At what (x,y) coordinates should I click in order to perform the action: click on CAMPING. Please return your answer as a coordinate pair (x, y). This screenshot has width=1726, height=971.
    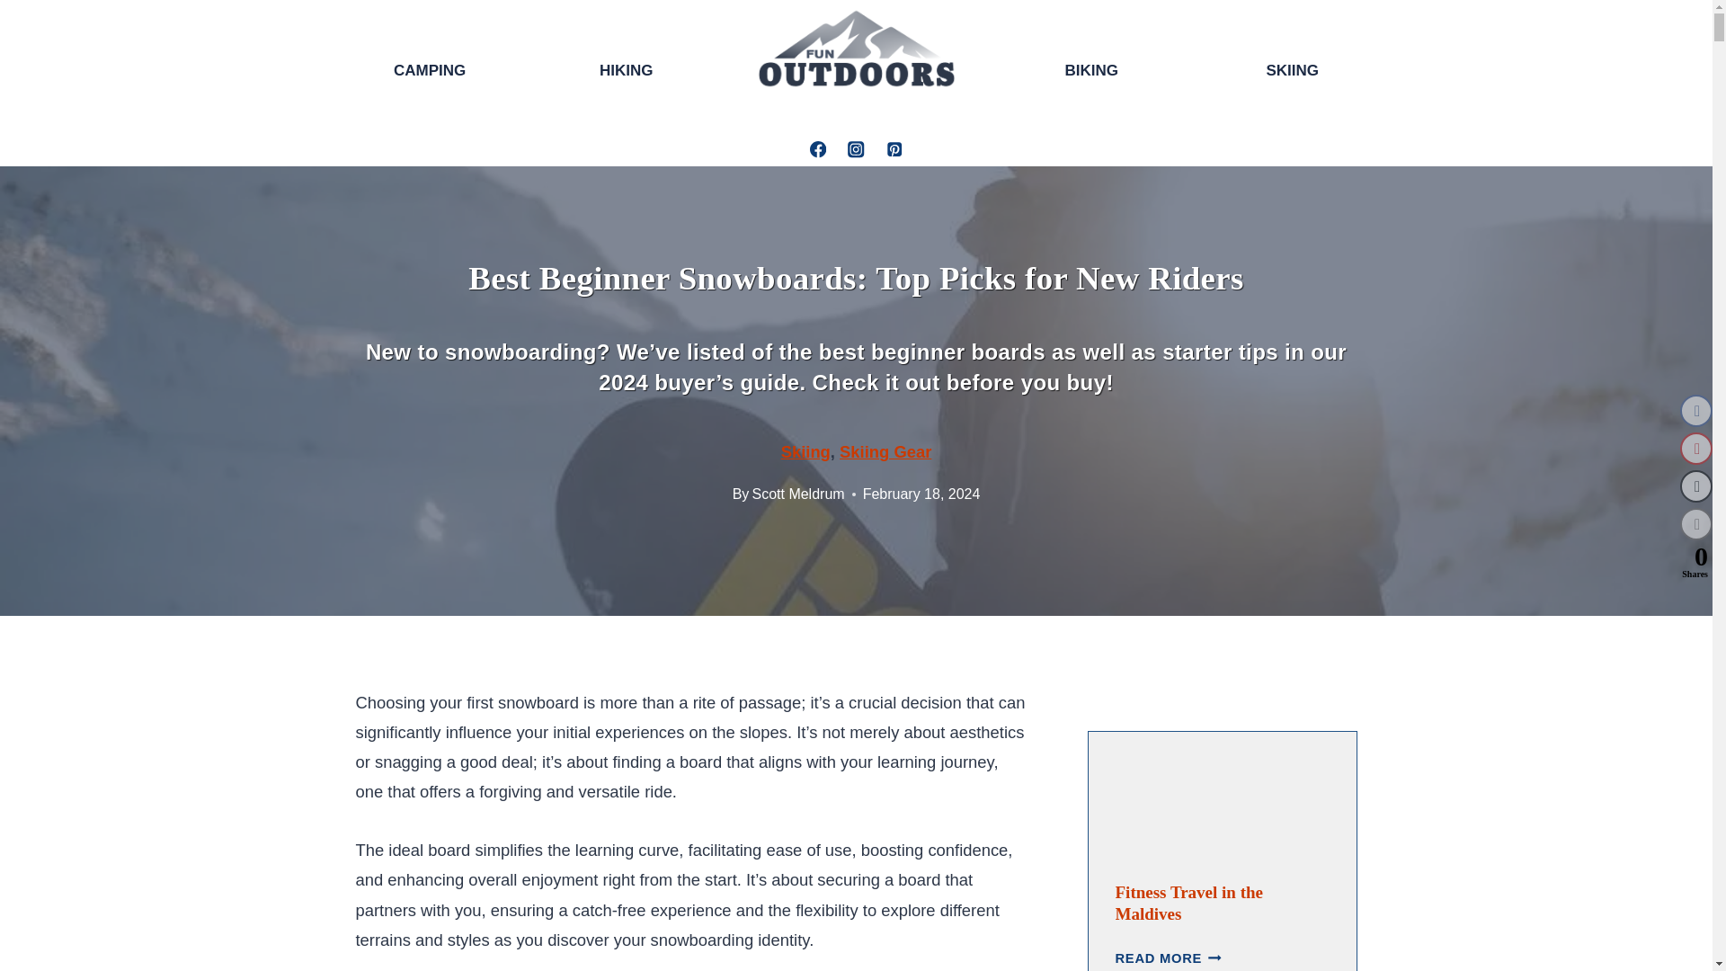
    Looking at the image, I should click on (430, 70).